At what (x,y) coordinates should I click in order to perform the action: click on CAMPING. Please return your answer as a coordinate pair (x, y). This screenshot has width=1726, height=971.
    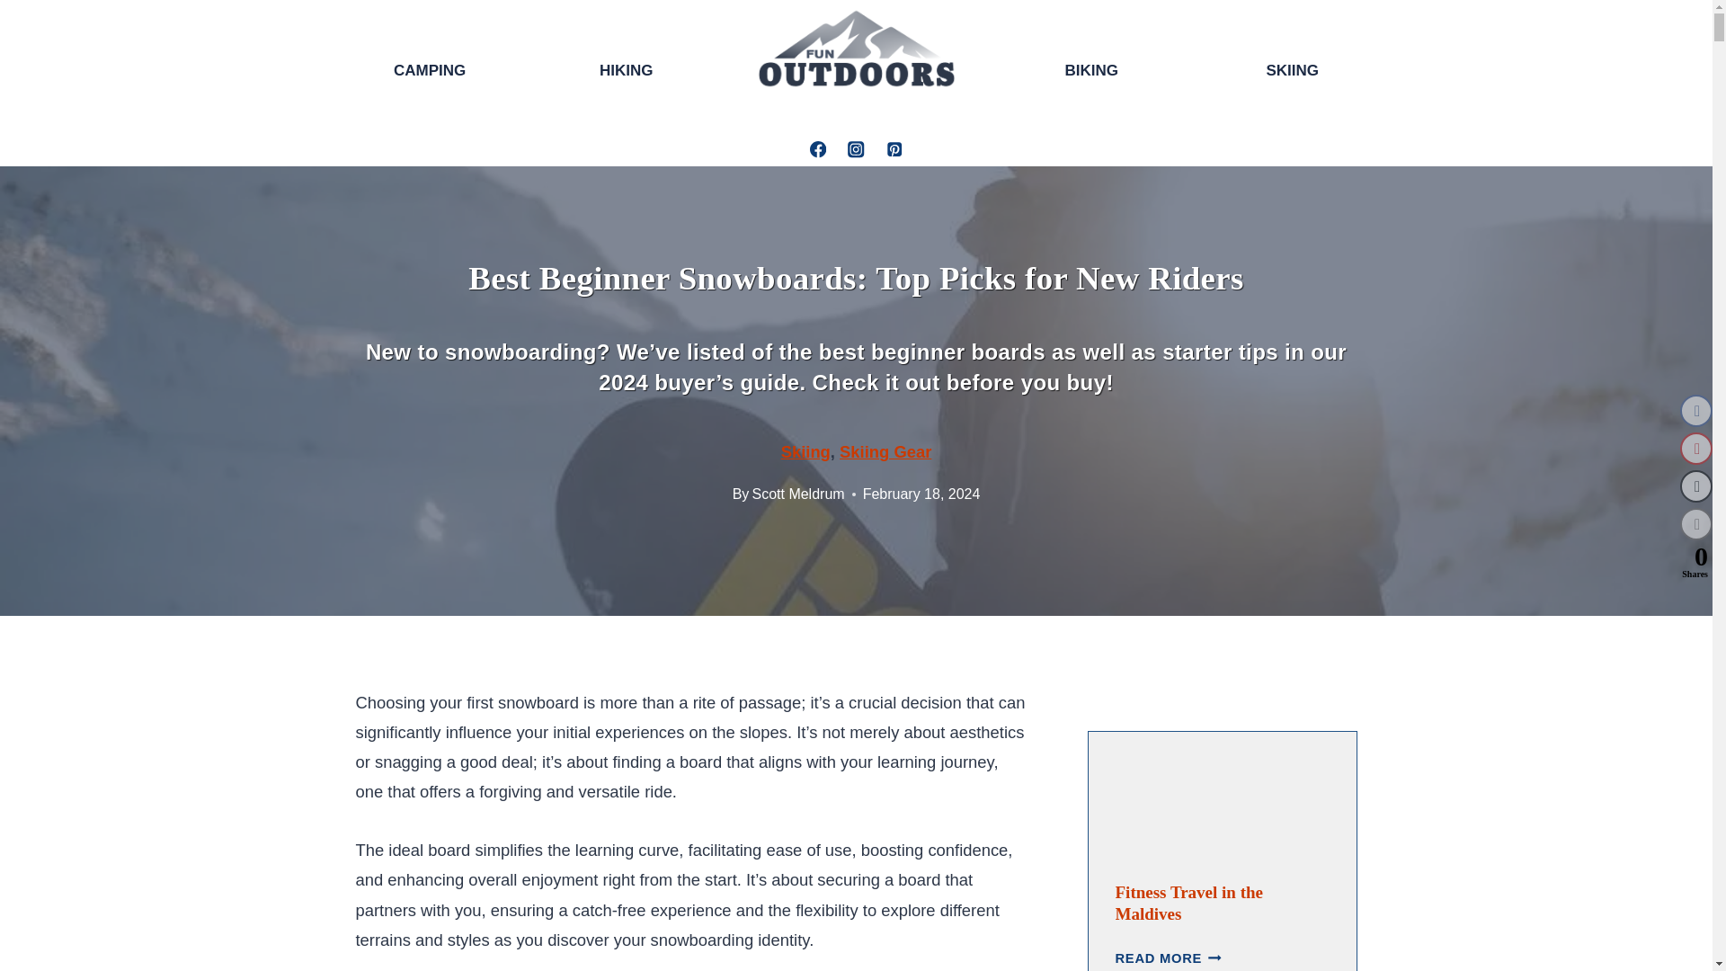
    Looking at the image, I should click on (430, 70).